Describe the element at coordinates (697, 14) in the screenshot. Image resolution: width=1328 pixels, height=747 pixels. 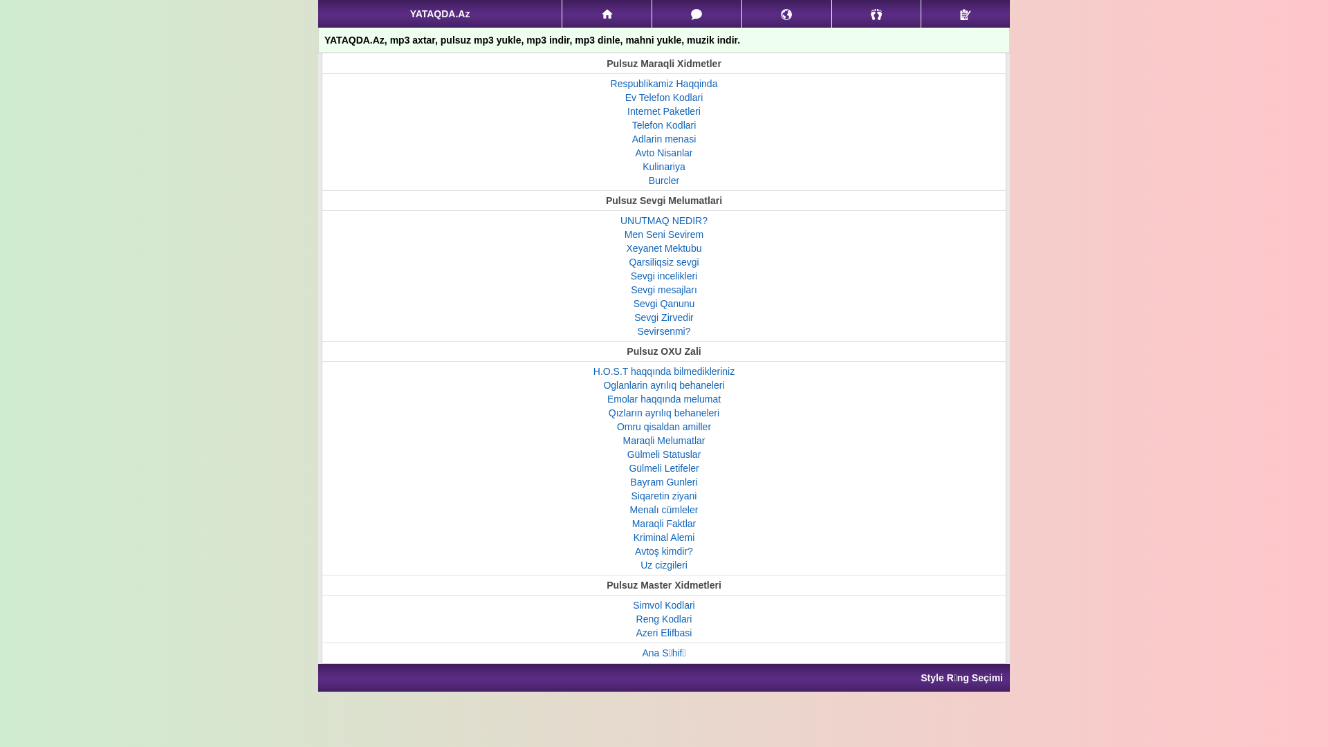
I see `Mesajlar` at that location.